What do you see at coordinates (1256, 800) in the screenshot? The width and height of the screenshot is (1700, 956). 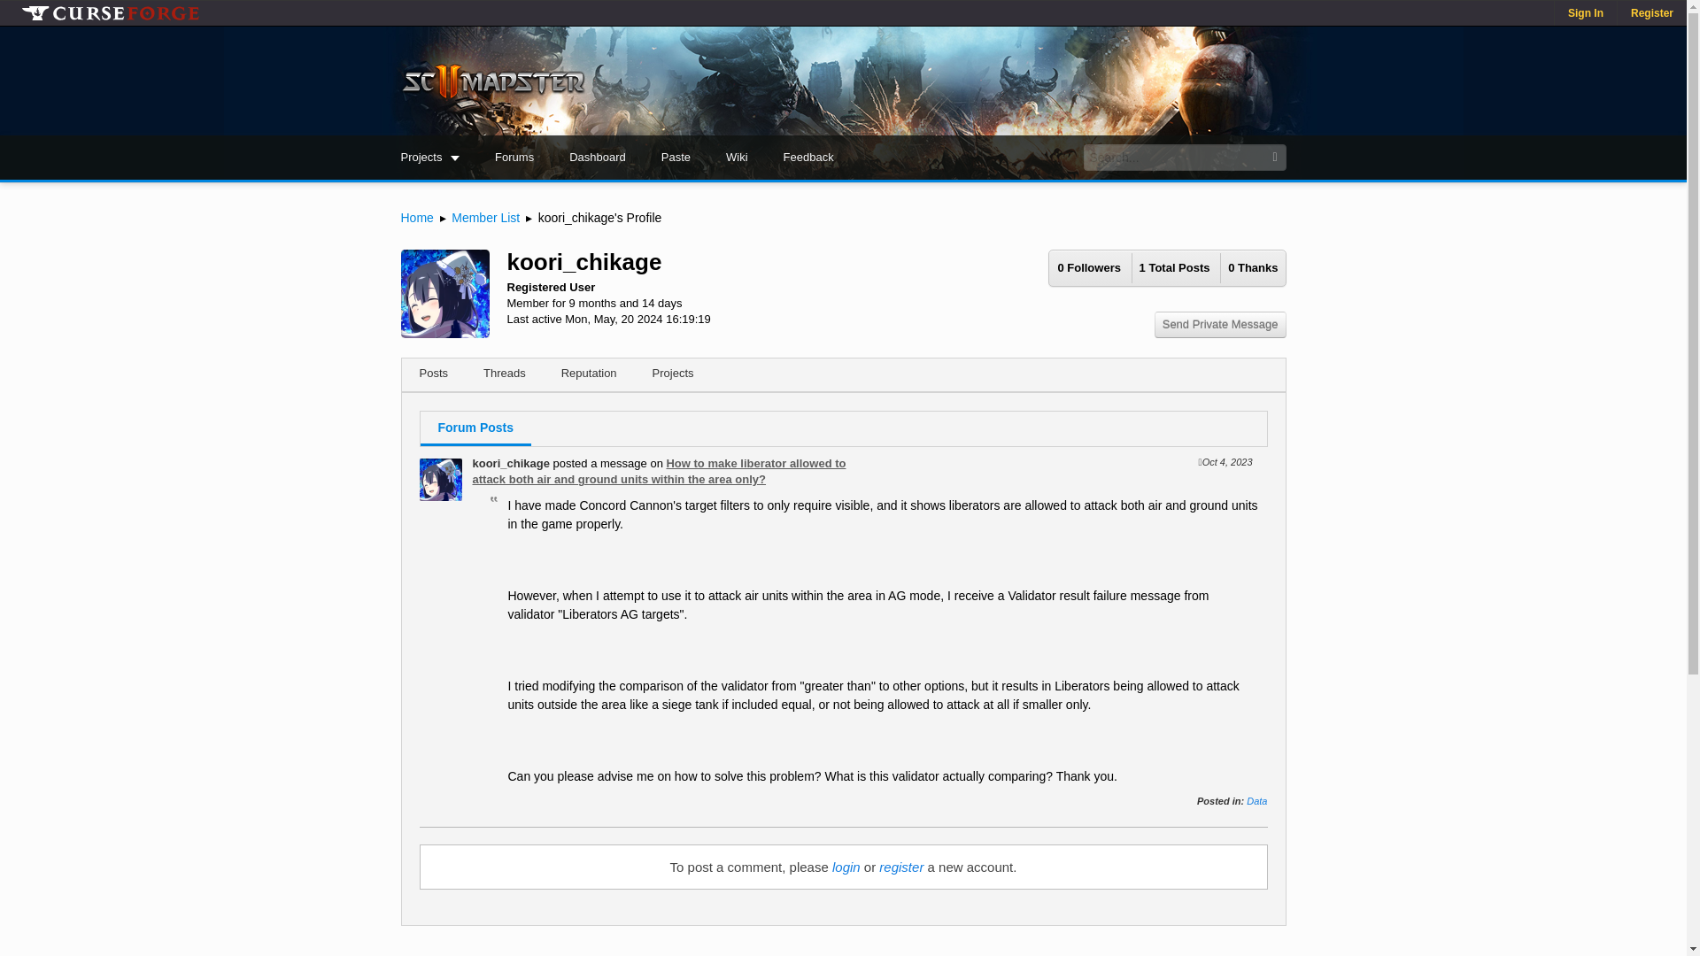 I see `Data` at bounding box center [1256, 800].